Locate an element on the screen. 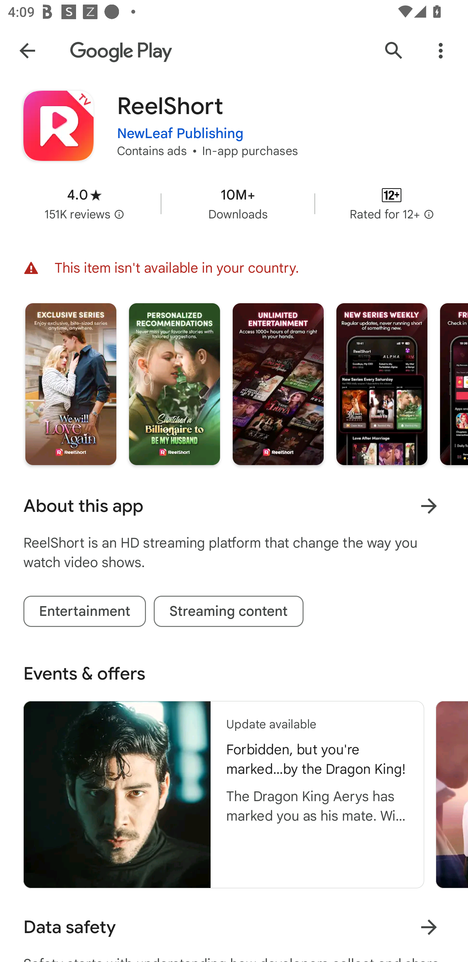 The height and width of the screenshot is (962, 468). Learn more About this app is located at coordinates (429, 506).